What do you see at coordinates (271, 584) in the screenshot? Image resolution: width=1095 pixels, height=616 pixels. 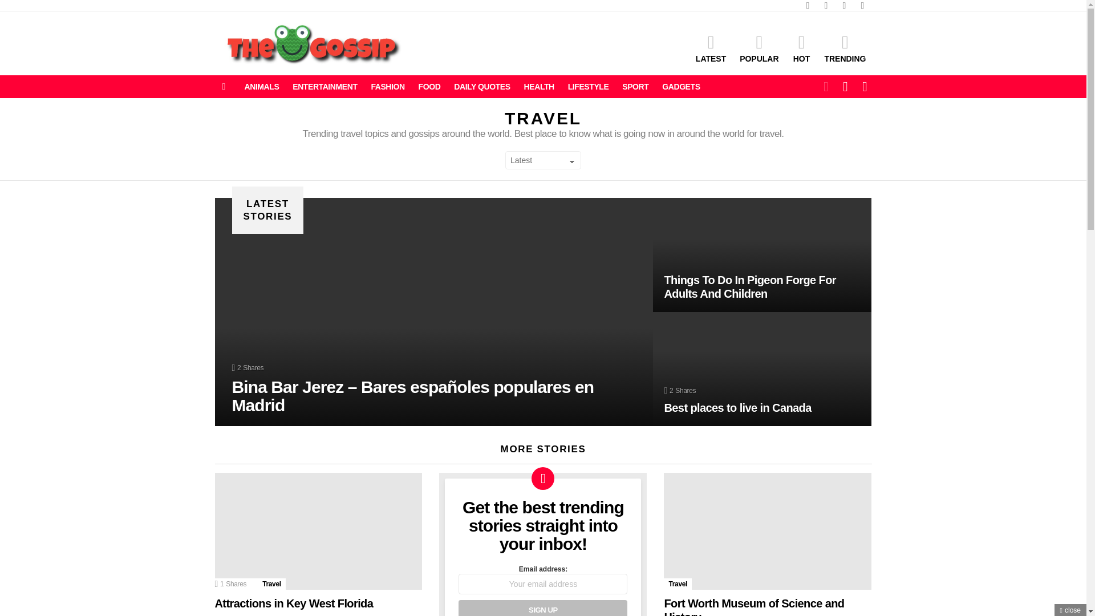 I see `Travel` at bounding box center [271, 584].